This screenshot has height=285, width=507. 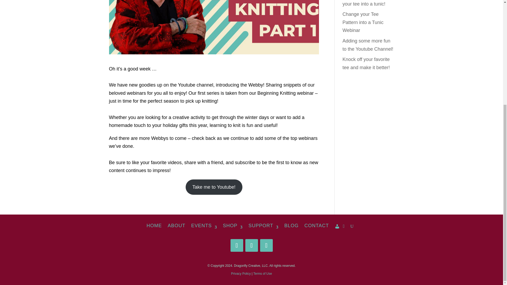 What do you see at coordinates (236, 245) in the screenshot?
I see `Follow on Facebook` at bounding box center [236, 245].